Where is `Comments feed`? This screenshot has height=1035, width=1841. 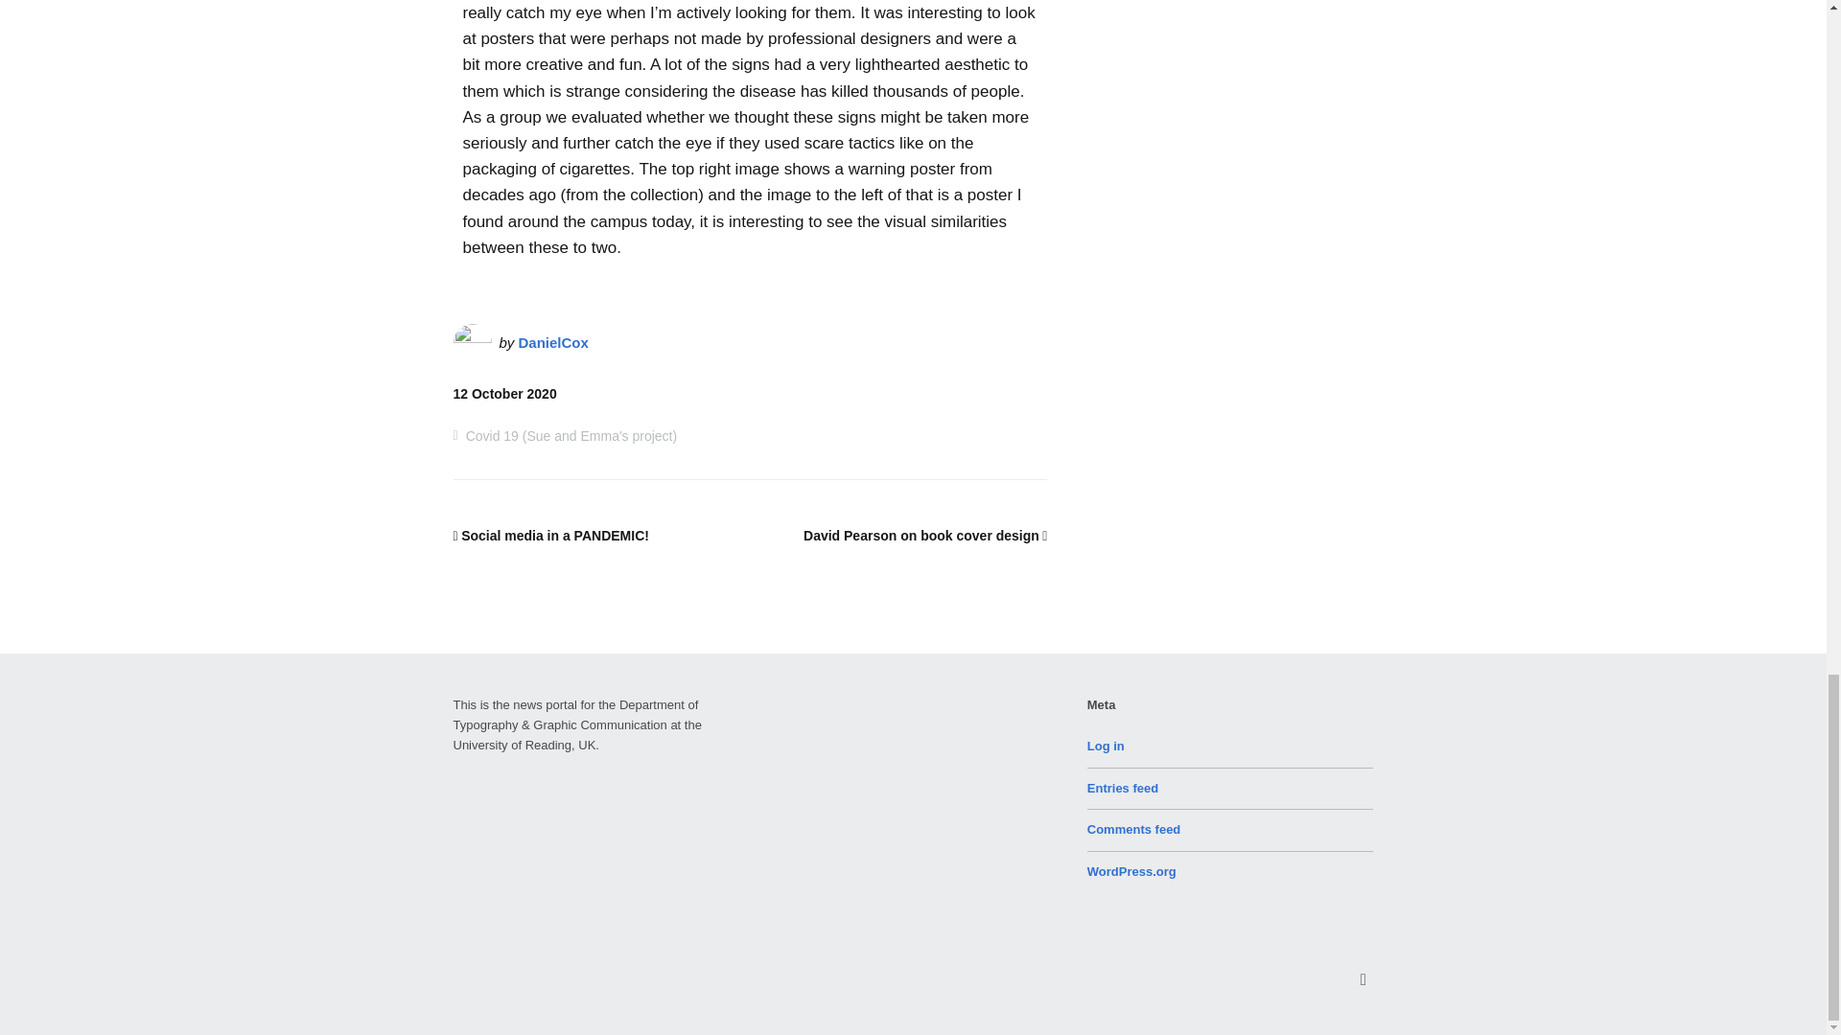 Comments feed is located at coordinates (1134, 828).